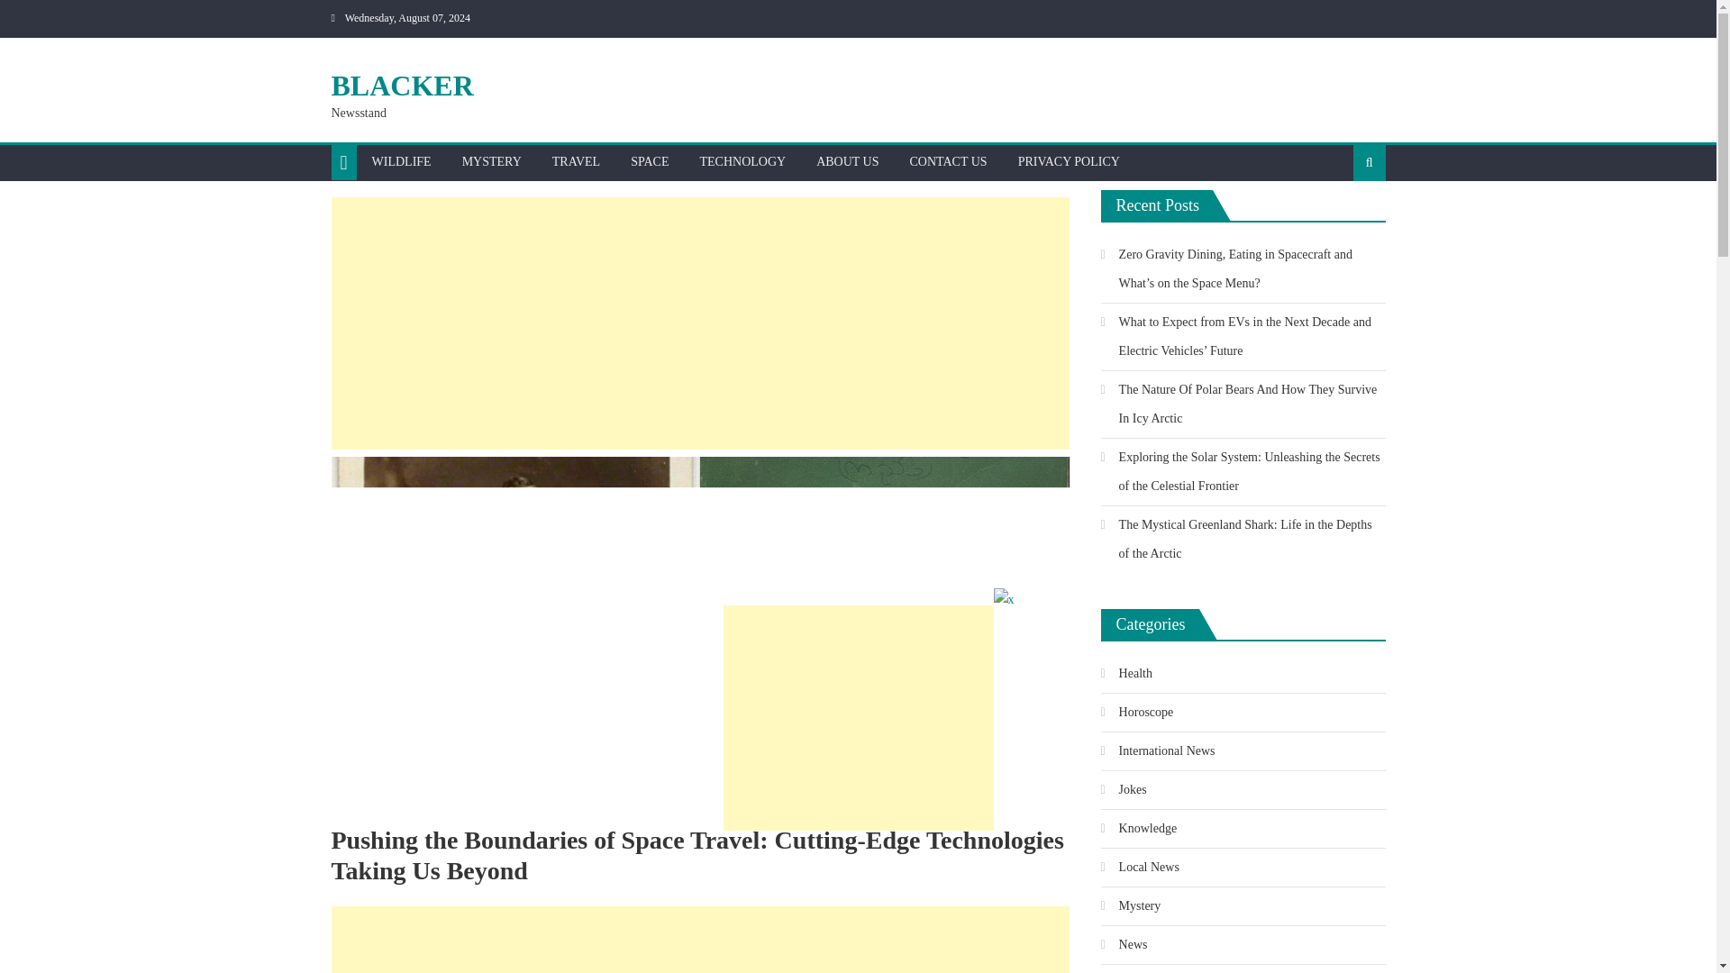 This screenshot has width=1730, height=973. I want to click on WILDLIFE, so click(401, 161).